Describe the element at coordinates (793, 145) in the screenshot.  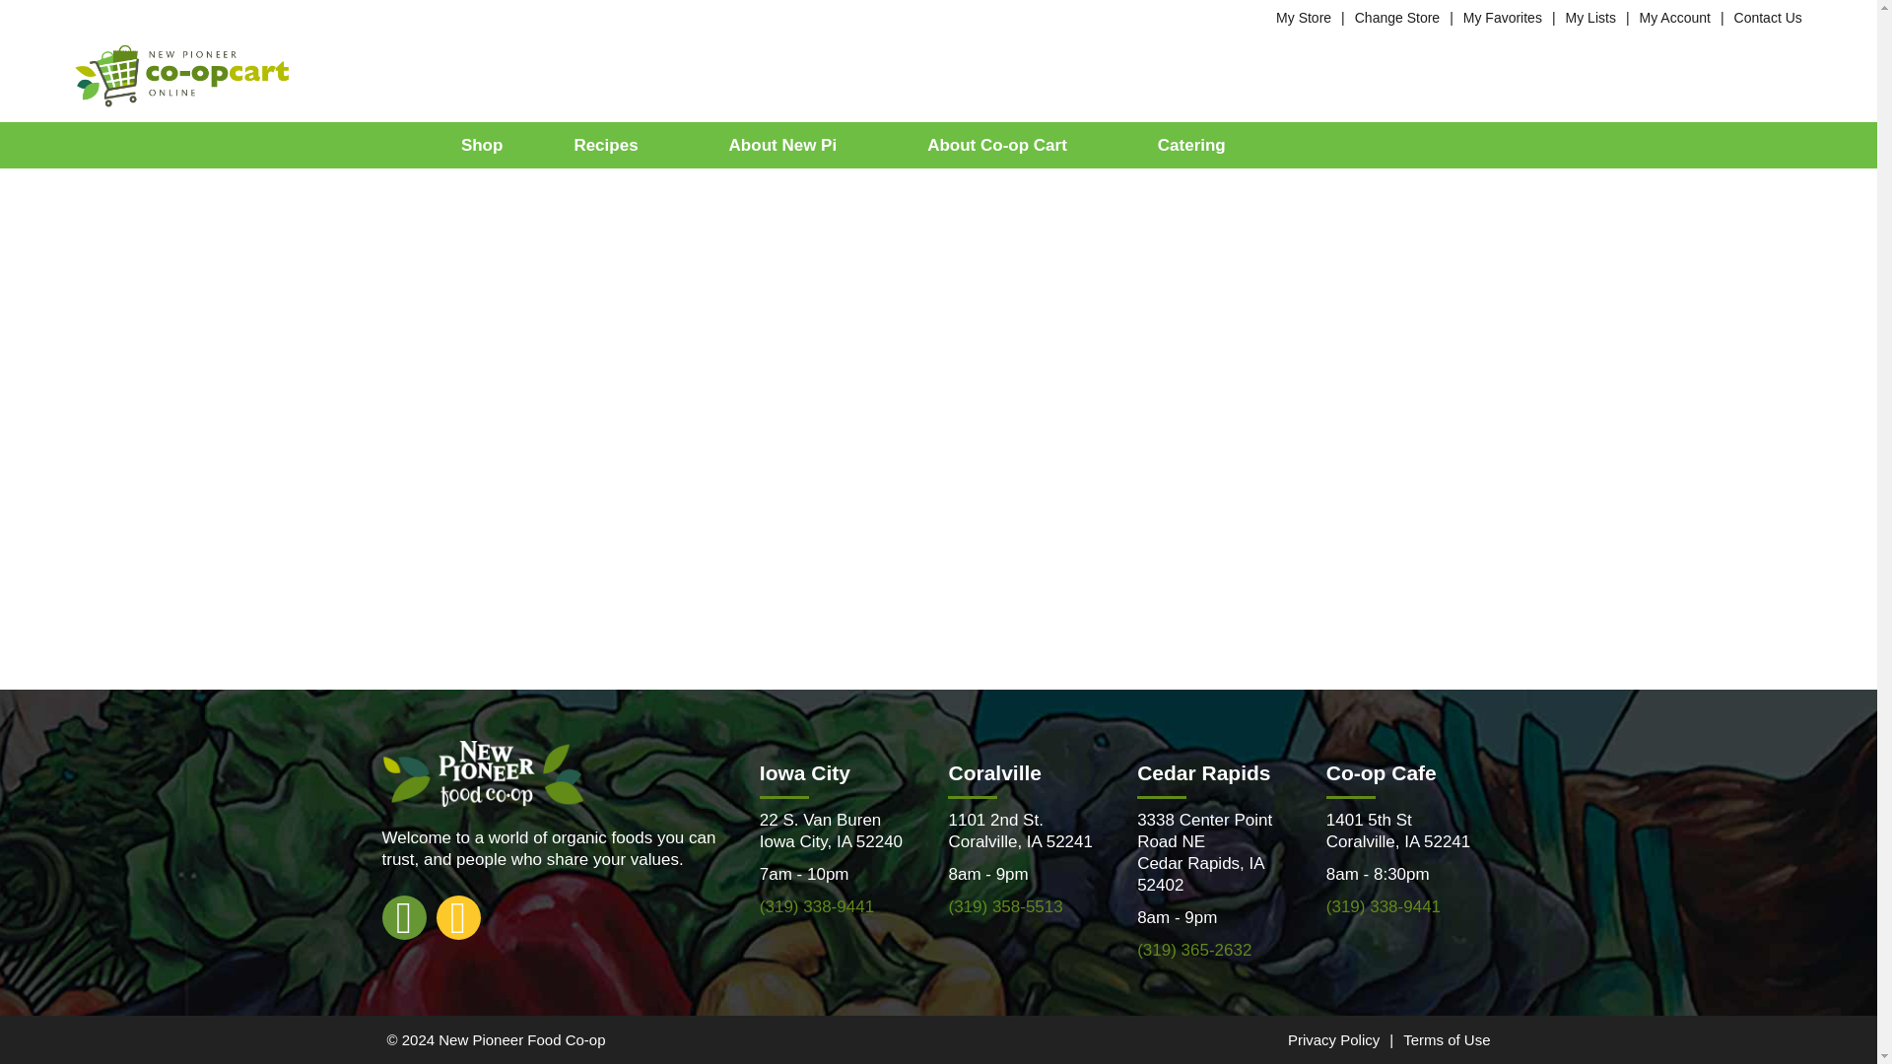
I see `About New Pi` at that location.